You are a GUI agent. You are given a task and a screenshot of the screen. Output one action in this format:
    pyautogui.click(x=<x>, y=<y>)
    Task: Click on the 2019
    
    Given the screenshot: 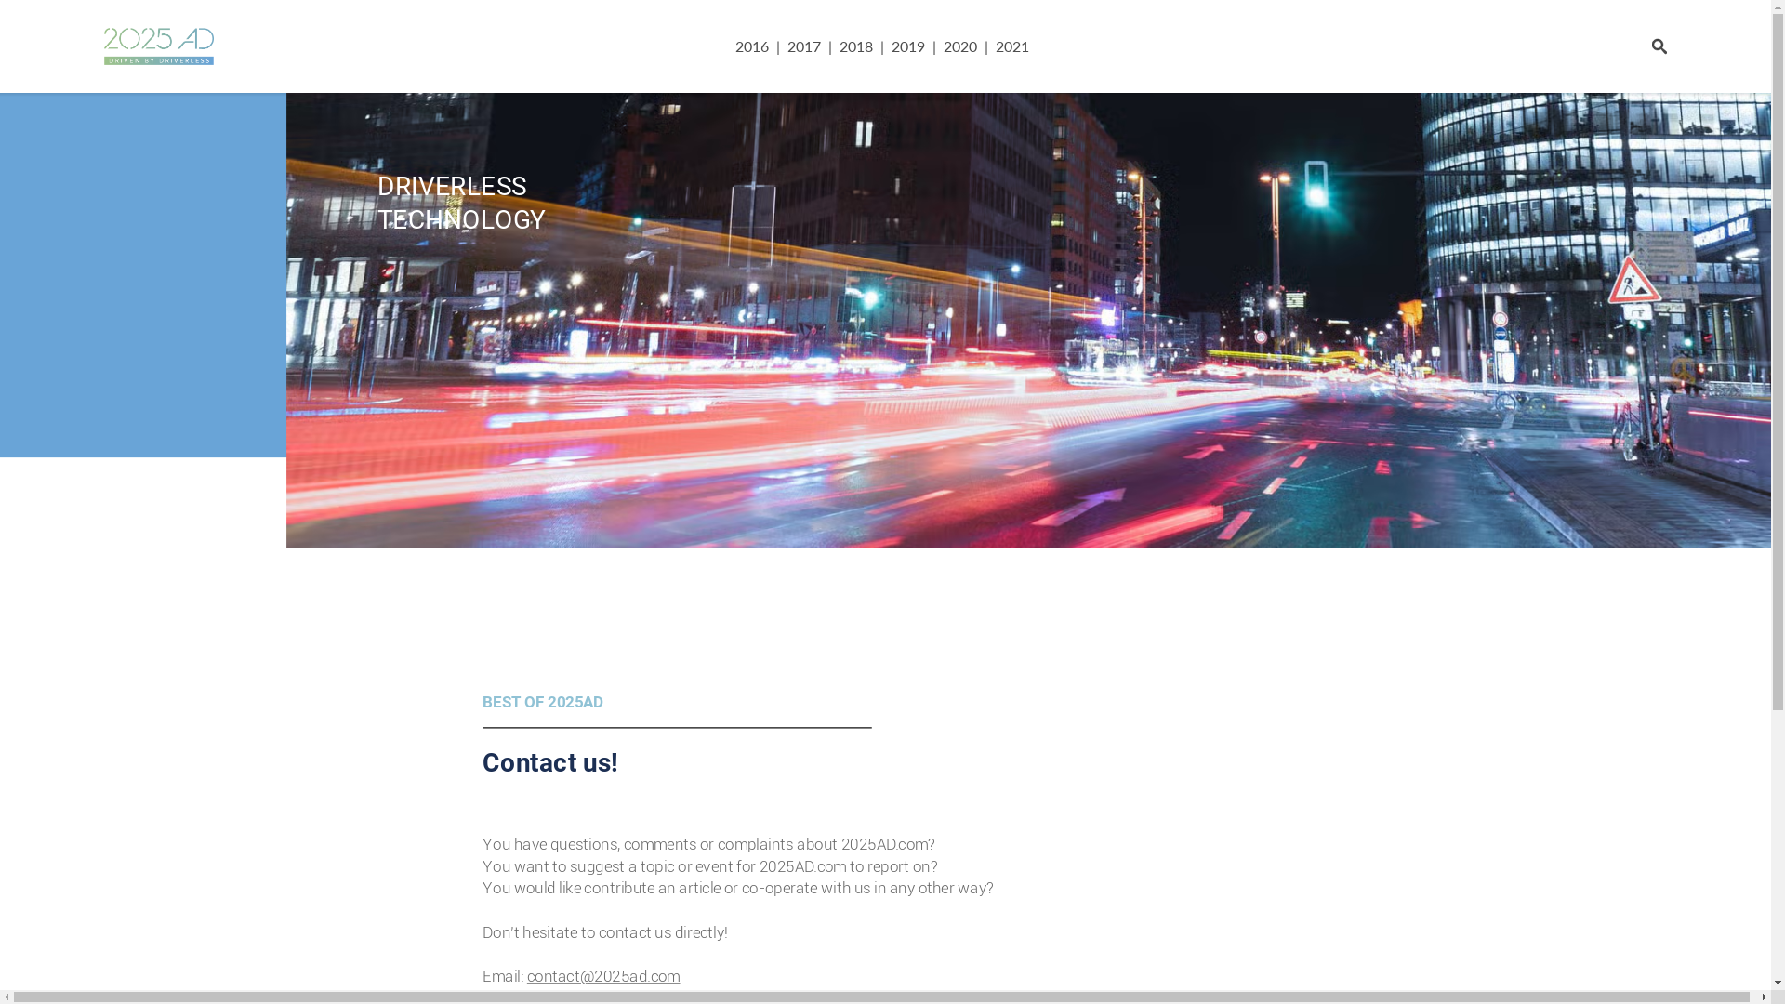 What is the action you would take?
    pyautogui.click(x=907, y=46)
    